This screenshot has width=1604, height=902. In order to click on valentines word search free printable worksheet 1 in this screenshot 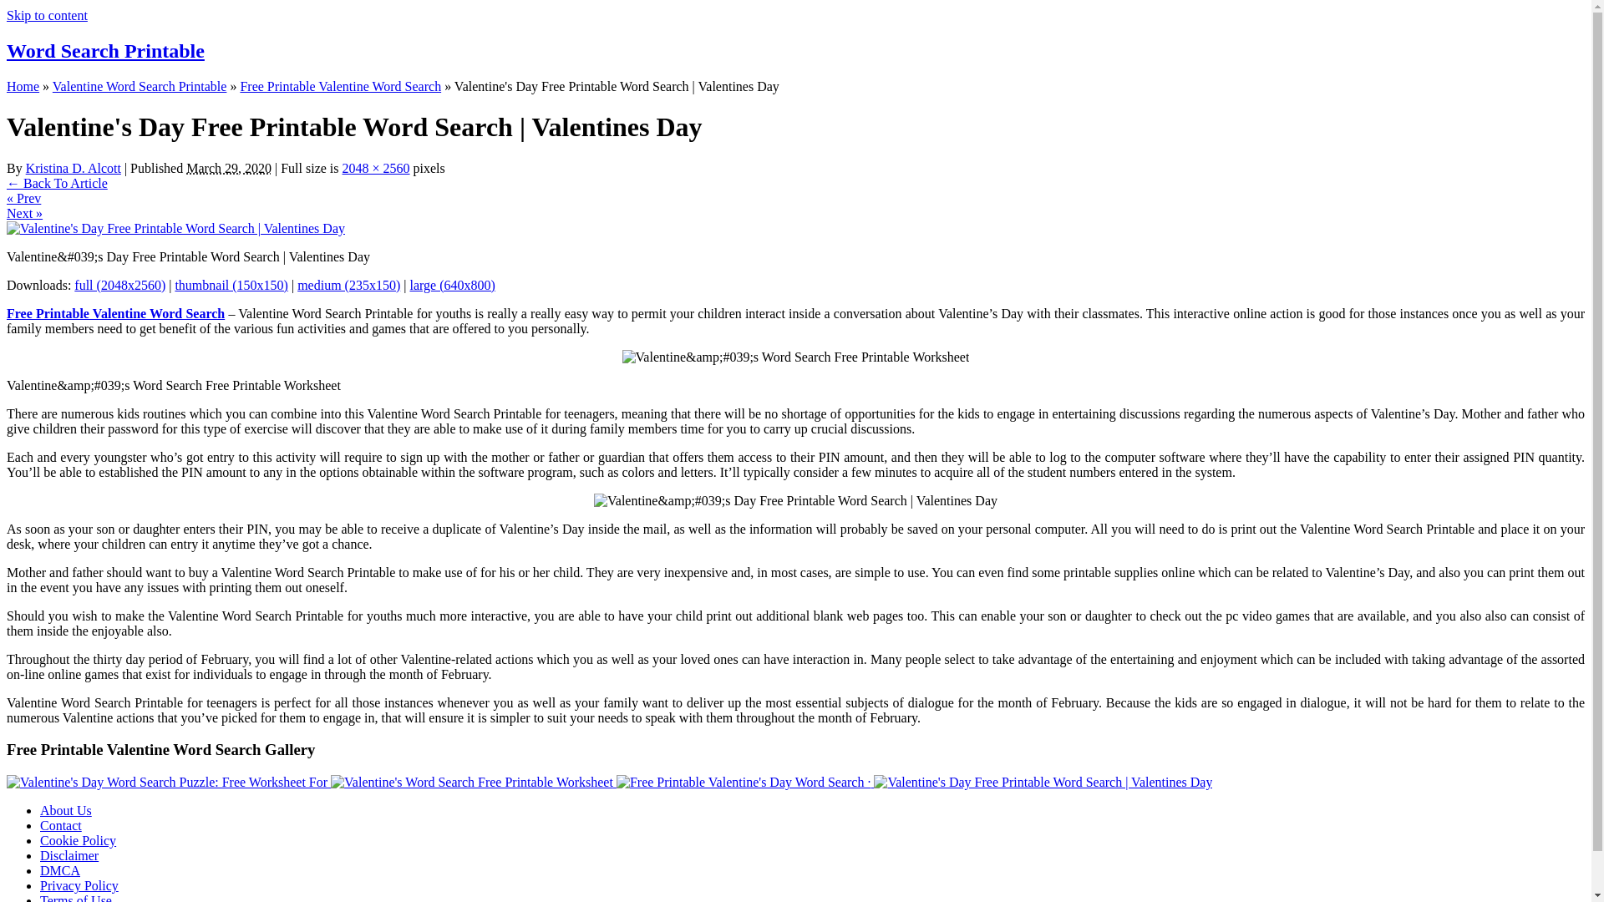, I will do `click(795, 357)`.